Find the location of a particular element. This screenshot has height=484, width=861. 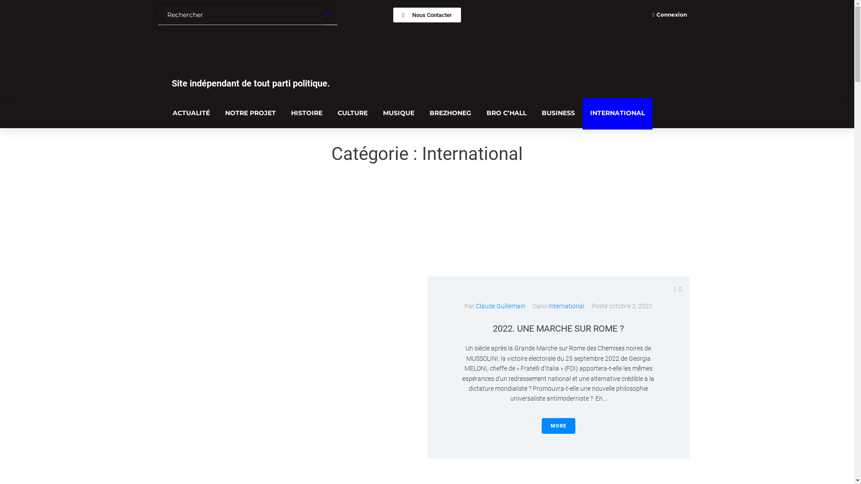

Claude Guillemain is located at coordinates (500, 306).